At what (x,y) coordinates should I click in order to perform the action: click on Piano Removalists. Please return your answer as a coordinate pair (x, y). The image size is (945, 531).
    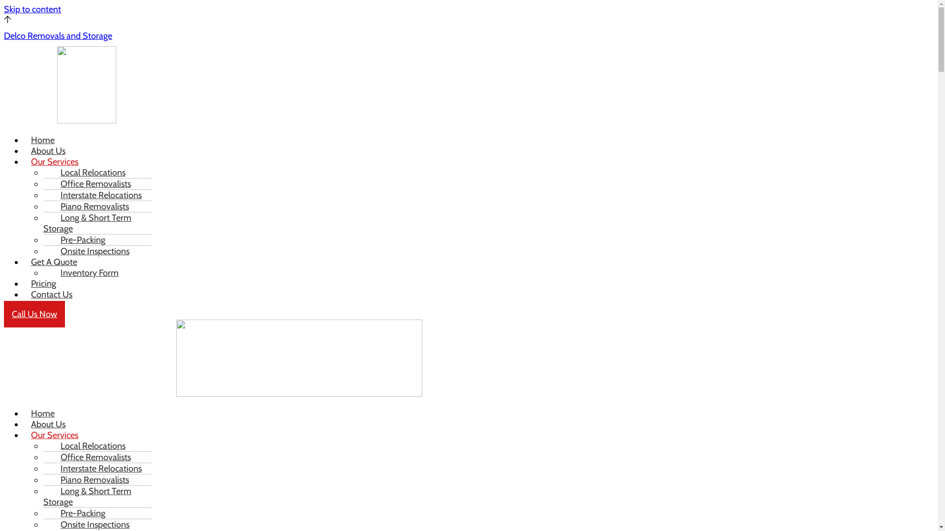
    Looking at the image, I should click on (90, 480).